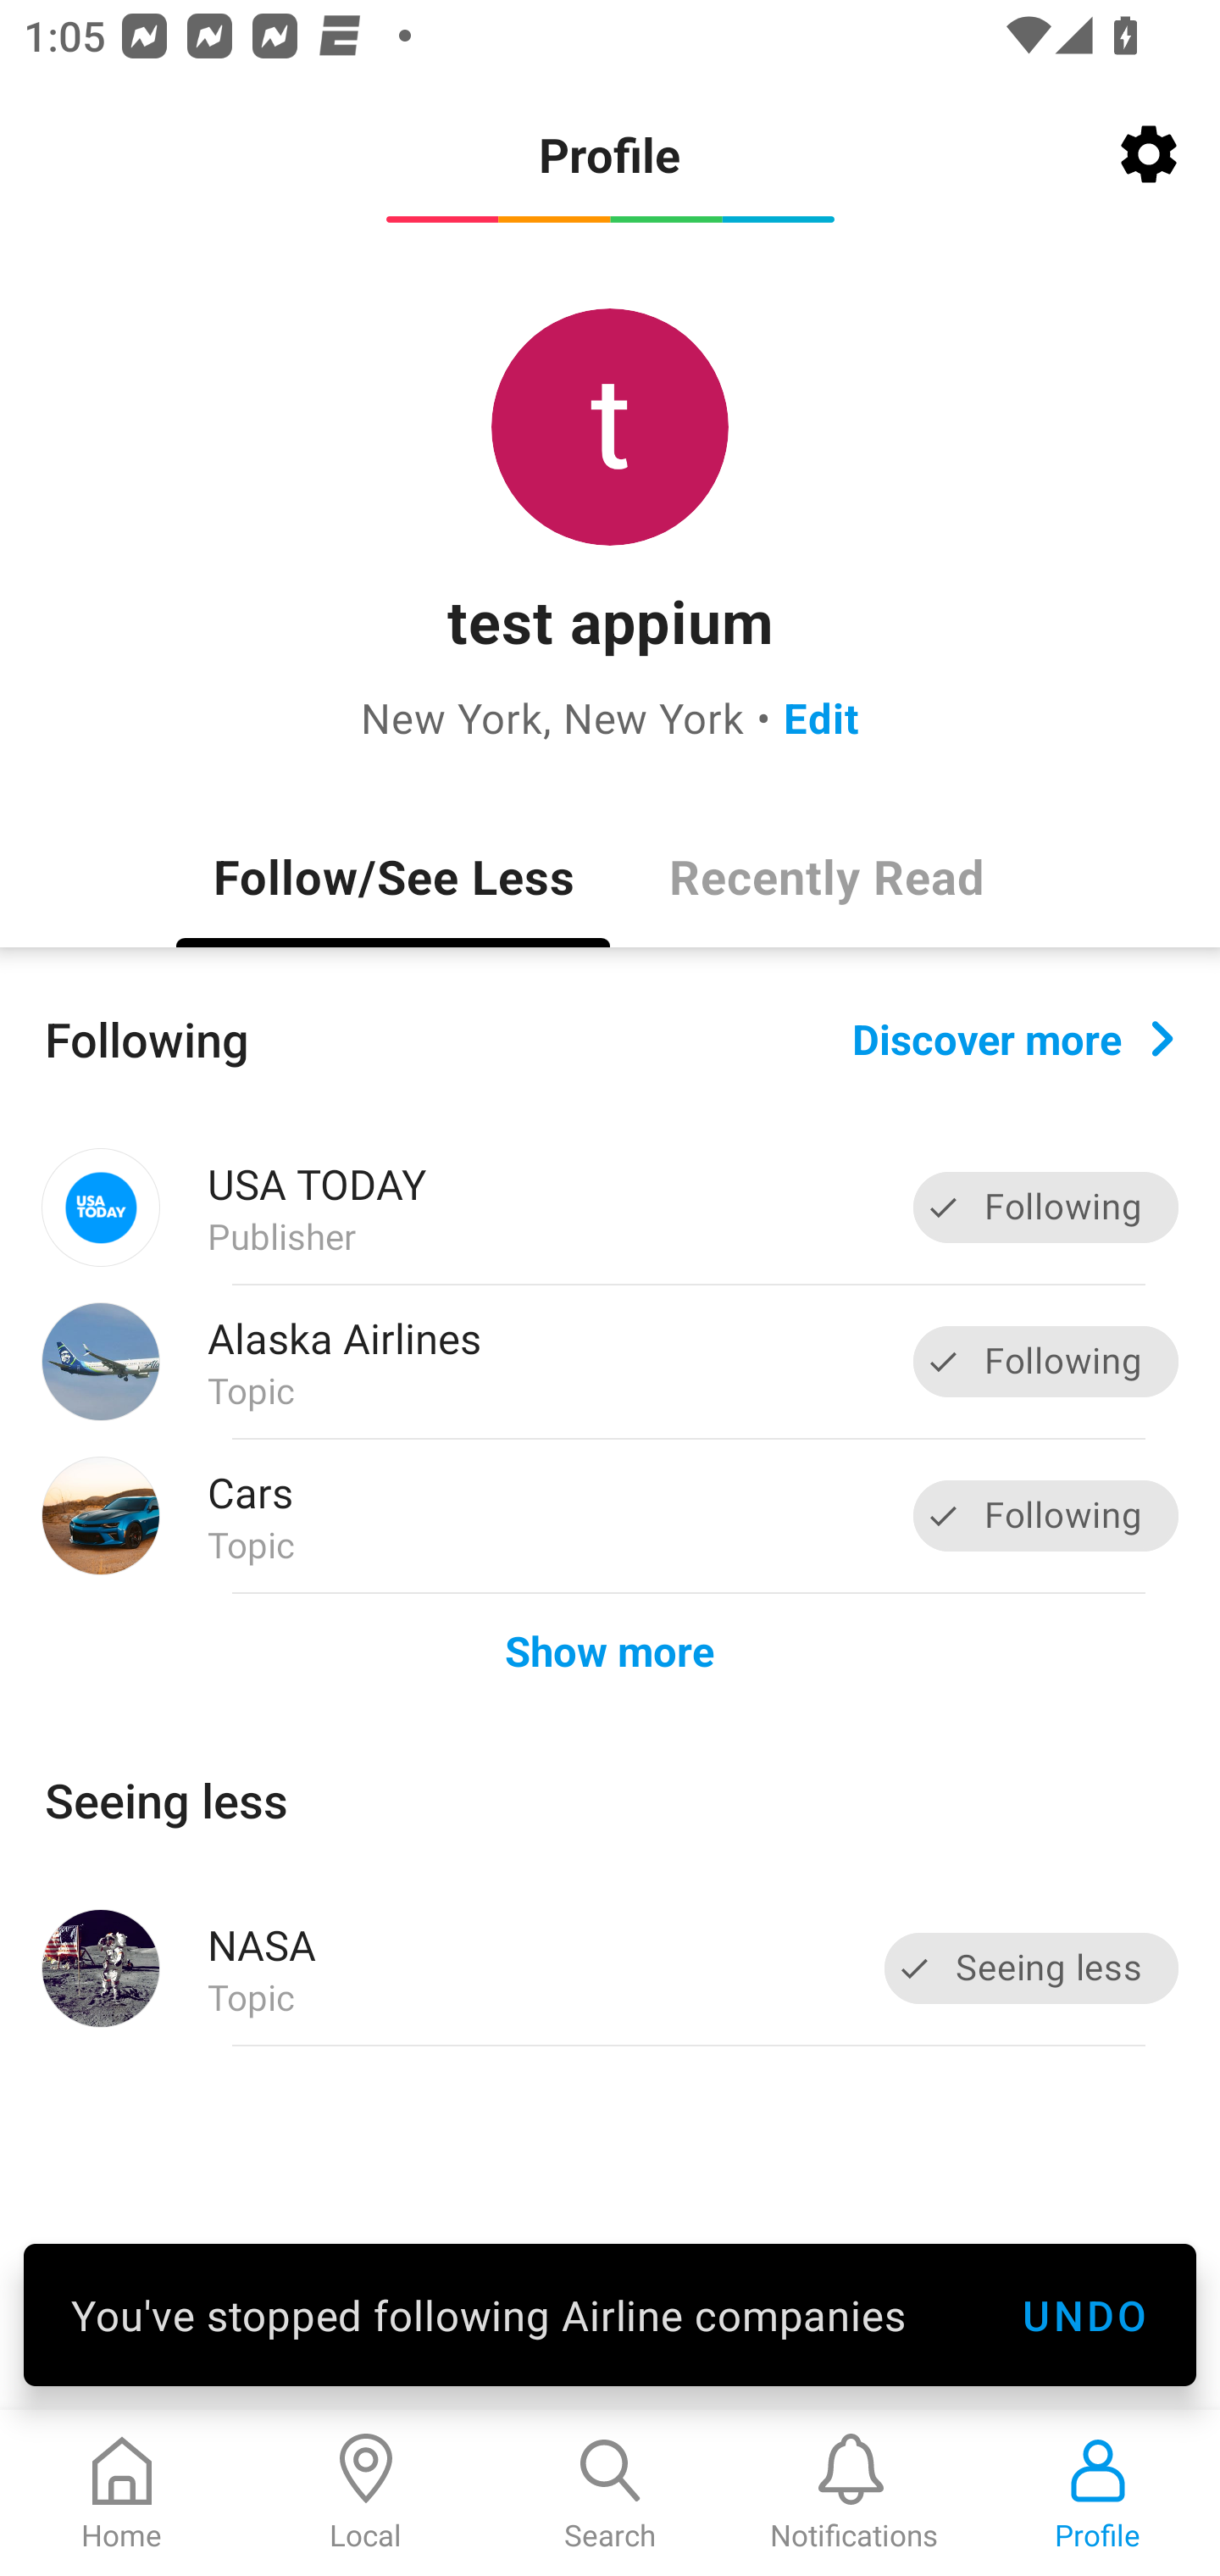 This screenshot has height=2576, width=1220. I want to click on USA TODAY Publisher Following, so click(610, 1207).